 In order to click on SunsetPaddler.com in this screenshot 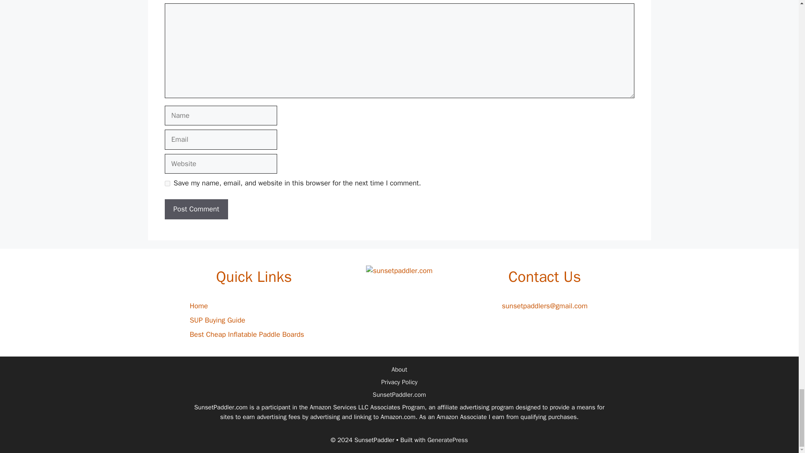, I will do `click(399, 395)`.